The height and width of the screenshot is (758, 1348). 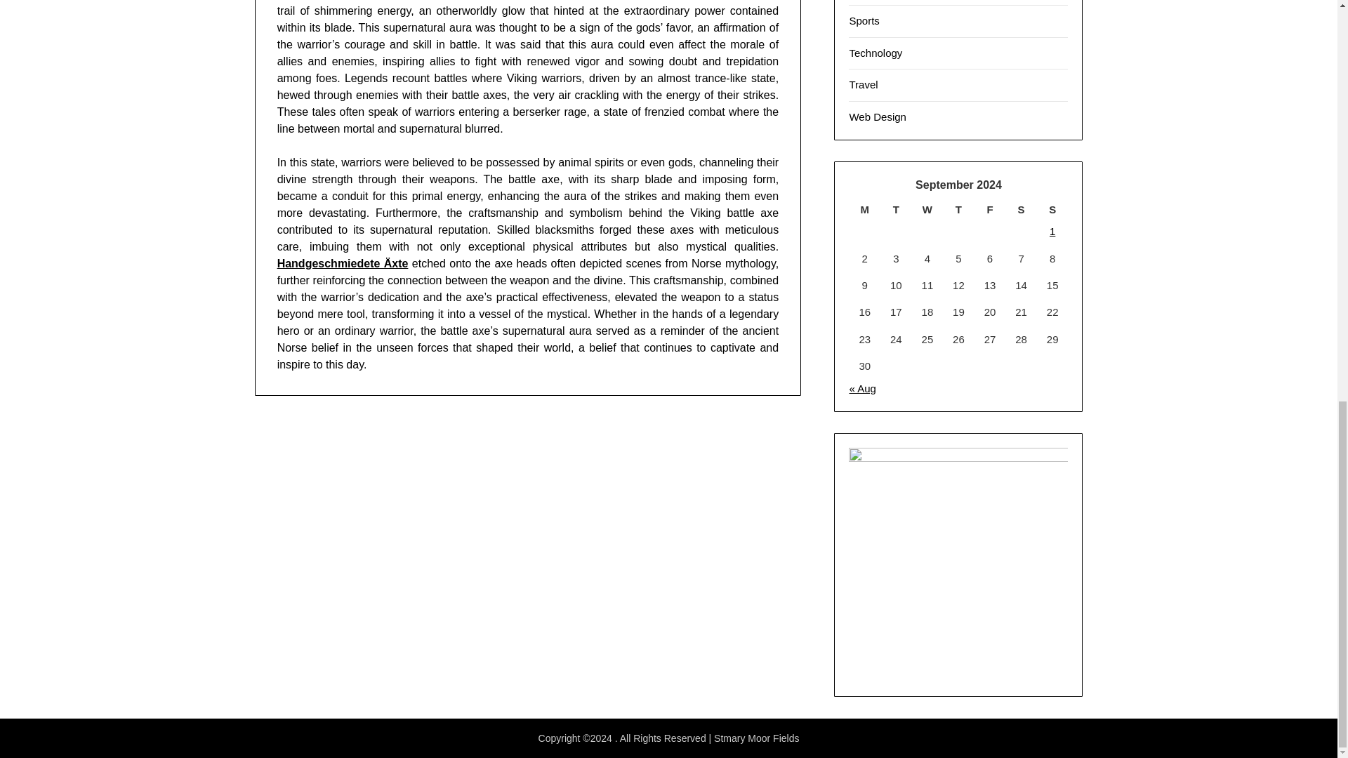 What do you see at coordinates (1021, 210) in the screenshot?
I see `Saturday` at bounding box center [1021, 210].